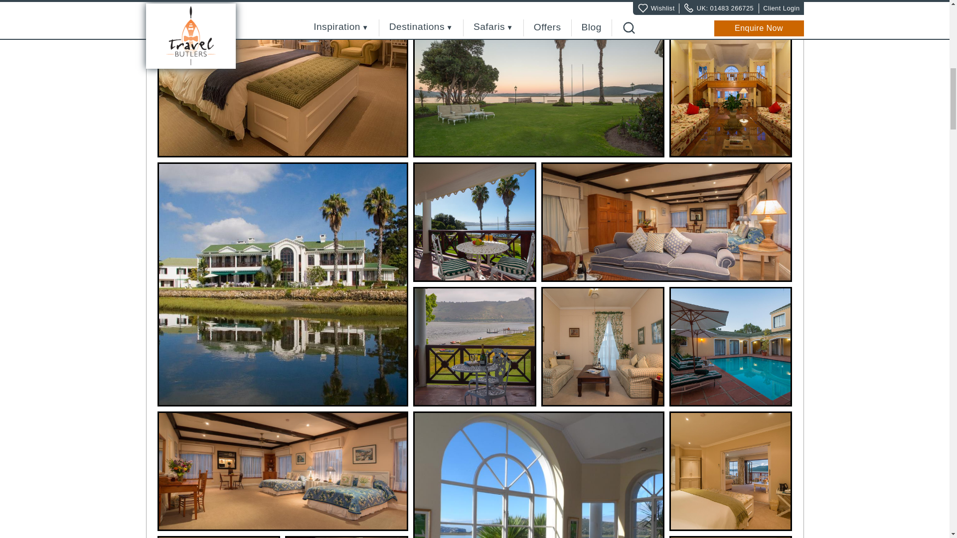 This screenshot has height=538, width=957. Describe the element at coordinates (731, 471) in the screenshot. I see `Superior Suite Interior` at that location.